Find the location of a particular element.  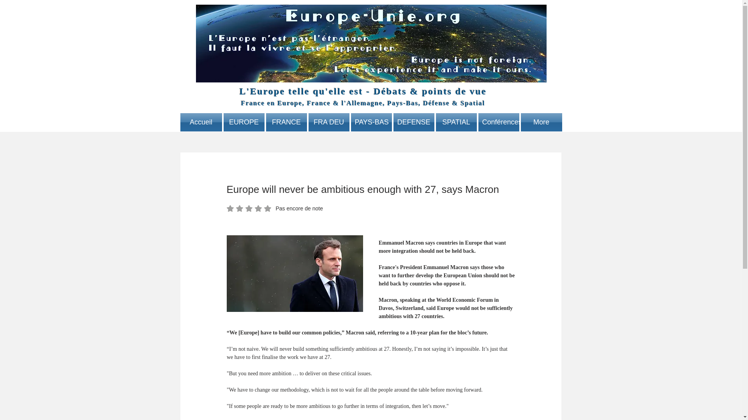

PAYS-BAS is located at coordinates (371, 122).